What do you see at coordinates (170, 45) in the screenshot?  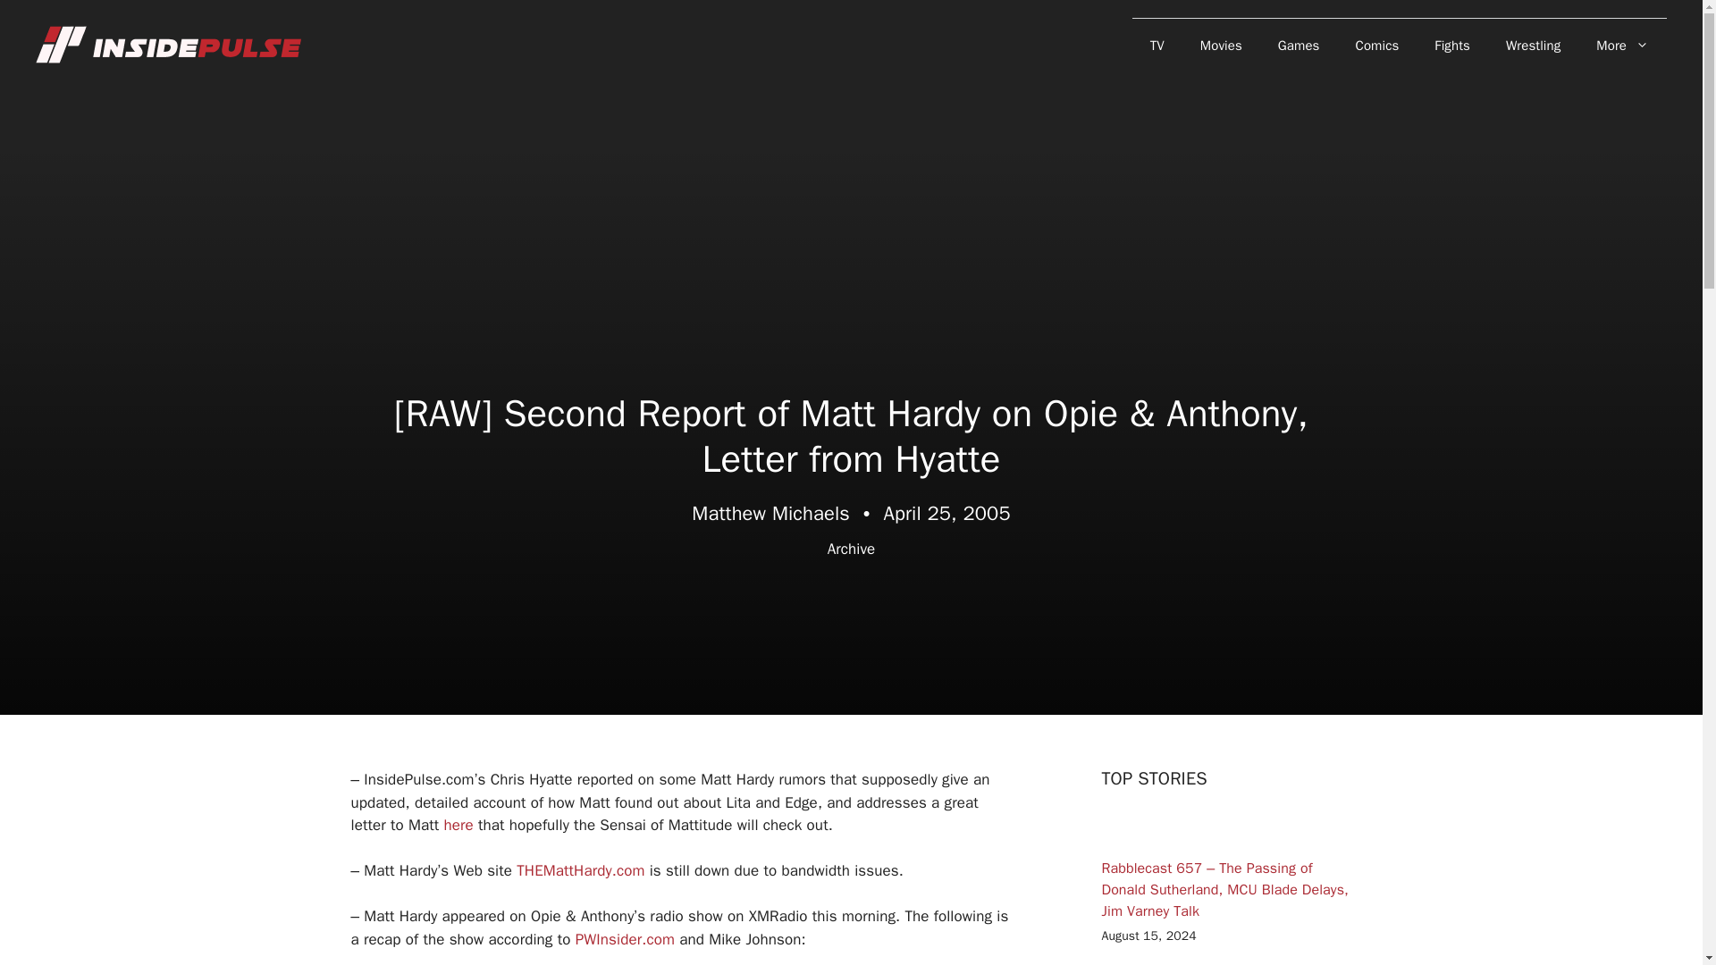 I see `Inside Pulse` at bounding box center [170, 45].